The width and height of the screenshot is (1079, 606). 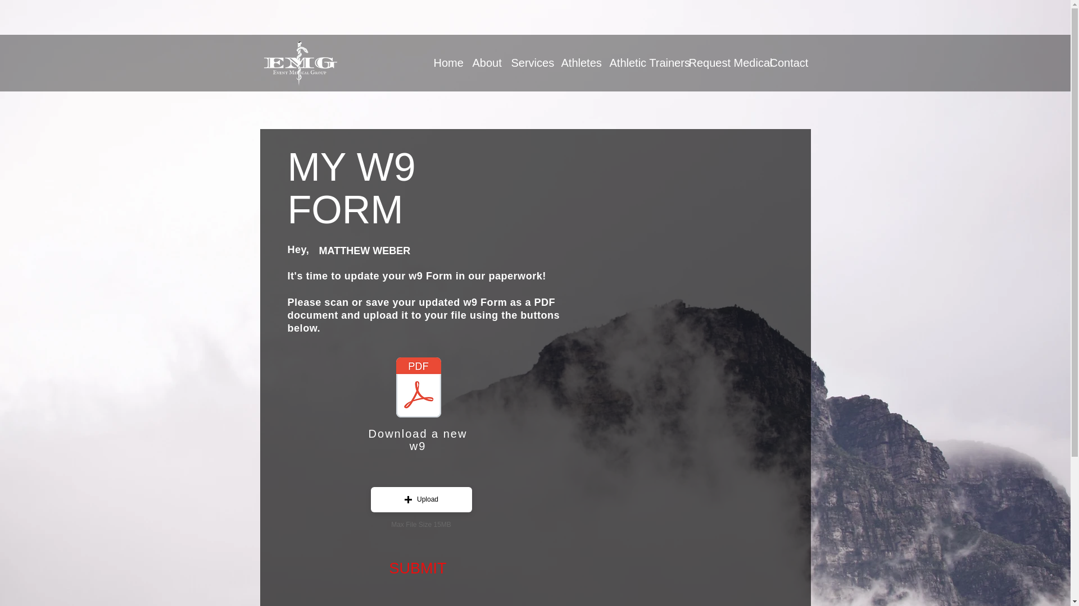 I want to click on Services, so click(x=527, y=62).